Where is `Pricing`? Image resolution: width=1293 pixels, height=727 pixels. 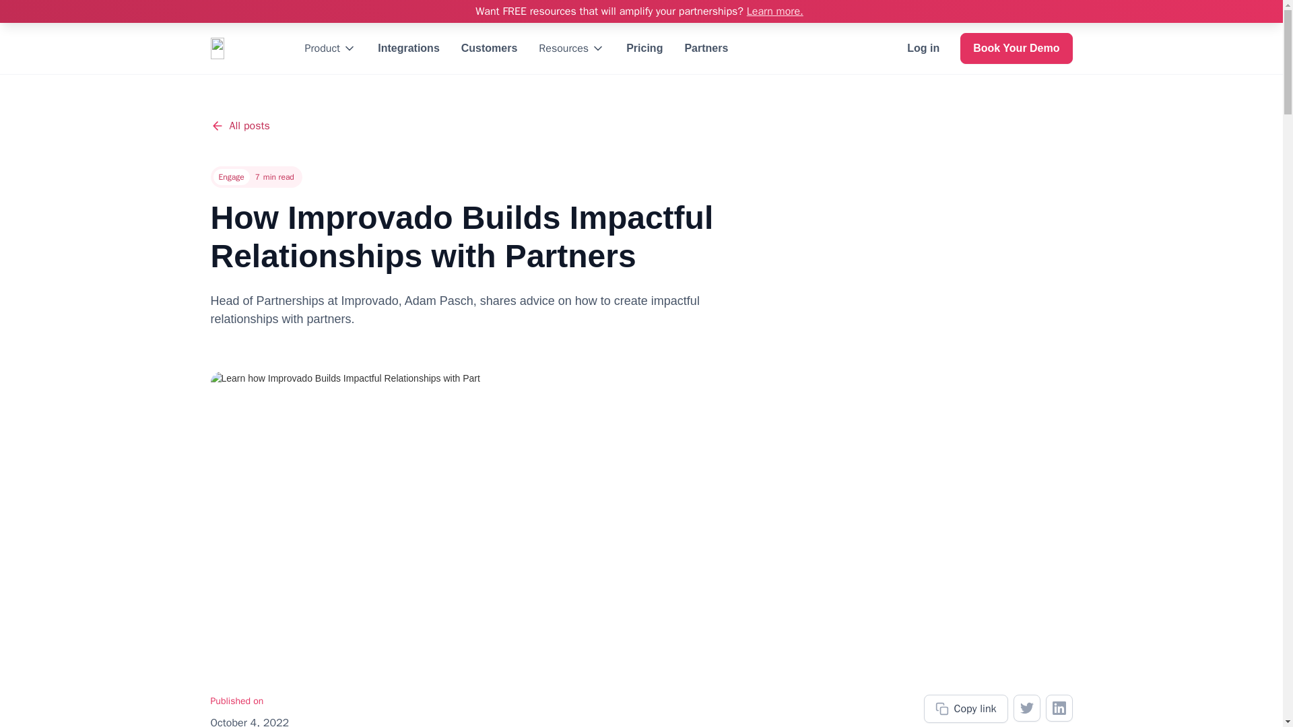
Pricing is located at coordinates (644, 48).